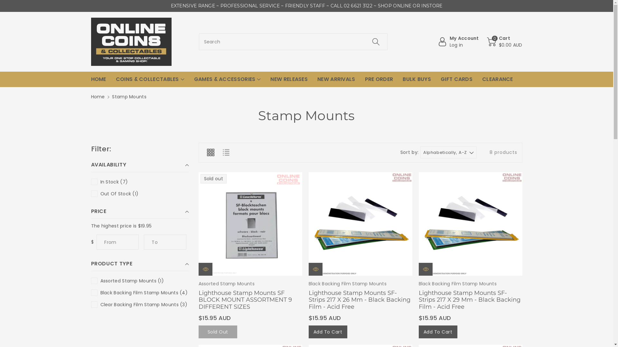 This screenshot has height=347, width=618. Describe the element at coordinates (417, 79) in the screenshot. I see `BULK BUYS` at that location.